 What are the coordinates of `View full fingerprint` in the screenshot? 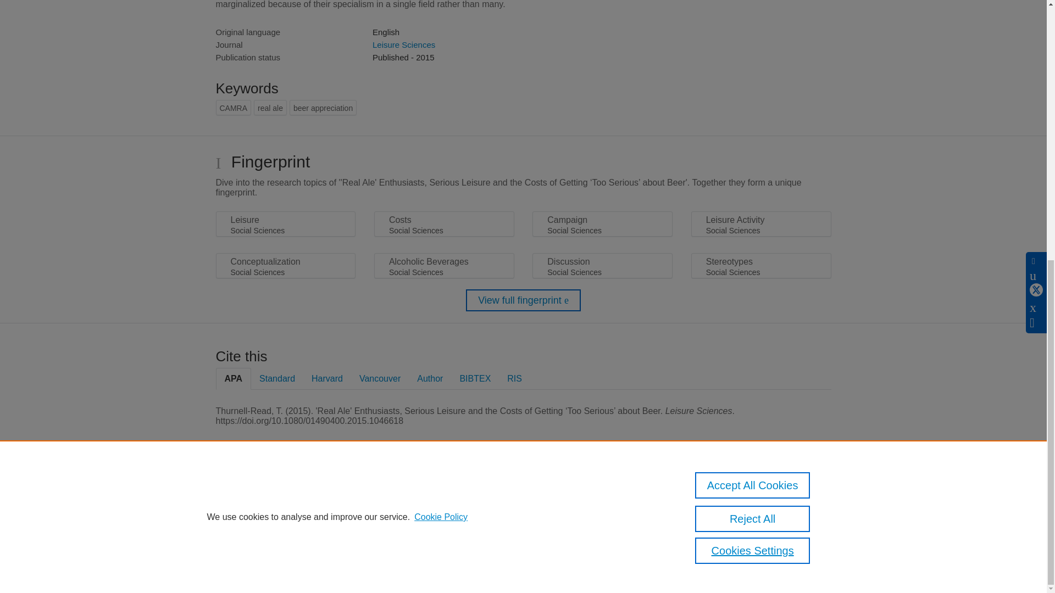 It's located at (523, 300).